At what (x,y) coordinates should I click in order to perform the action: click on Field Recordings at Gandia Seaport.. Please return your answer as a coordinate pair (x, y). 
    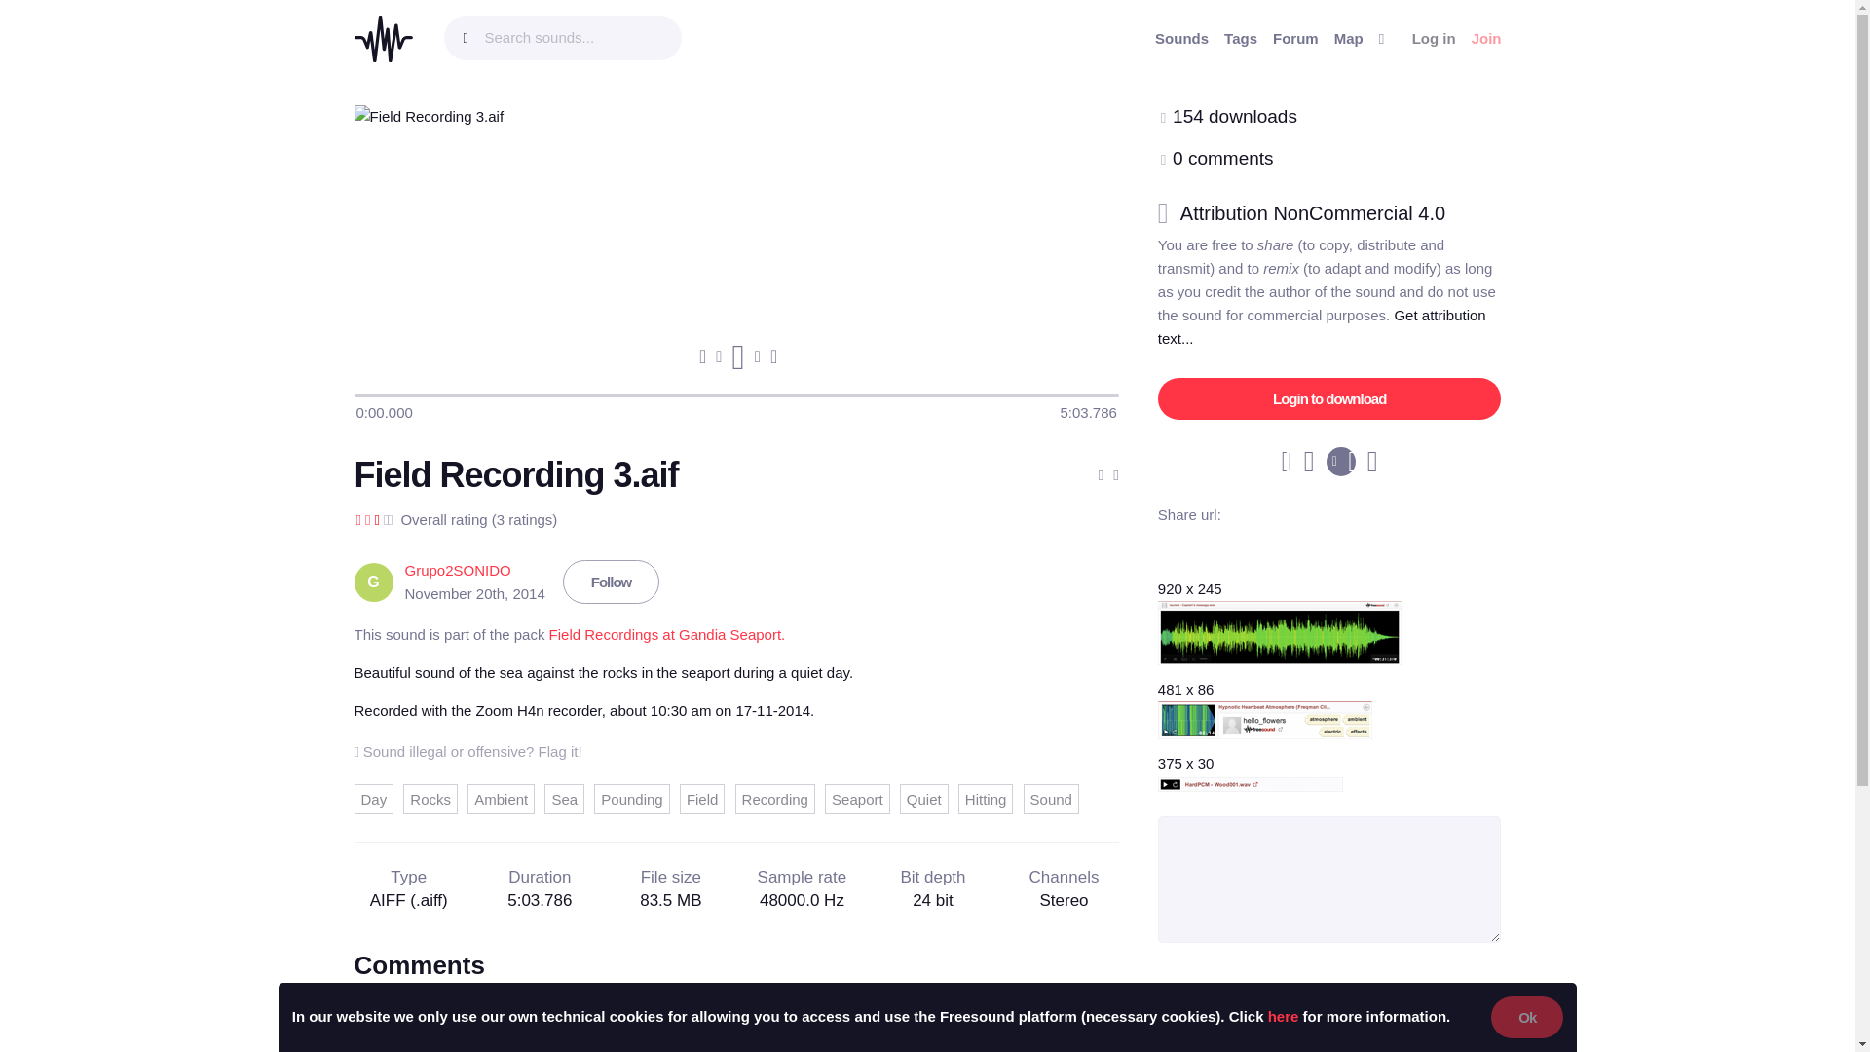
    Looking at the image, I should click on (667, 633).